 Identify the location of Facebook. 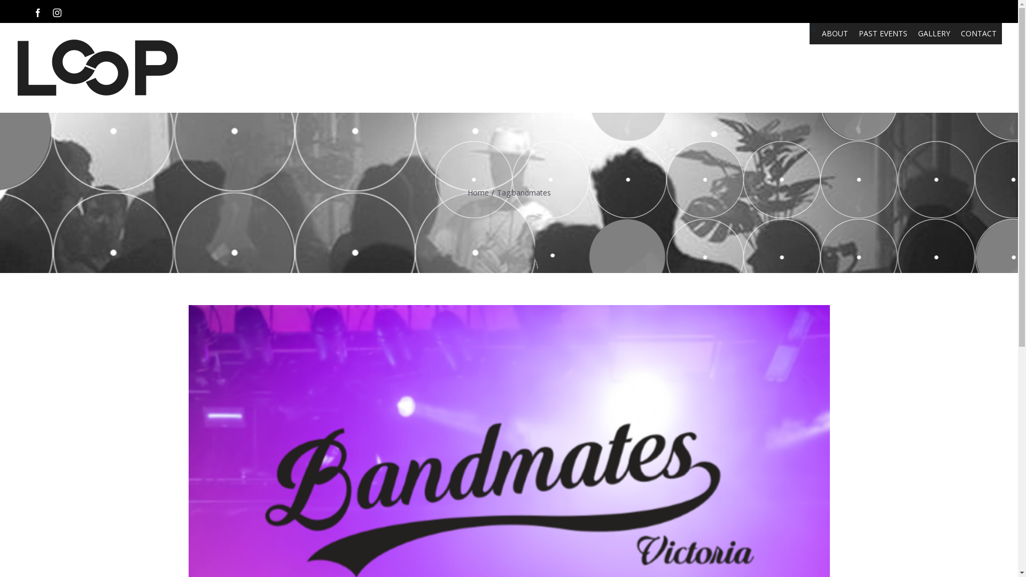
(38, 13).